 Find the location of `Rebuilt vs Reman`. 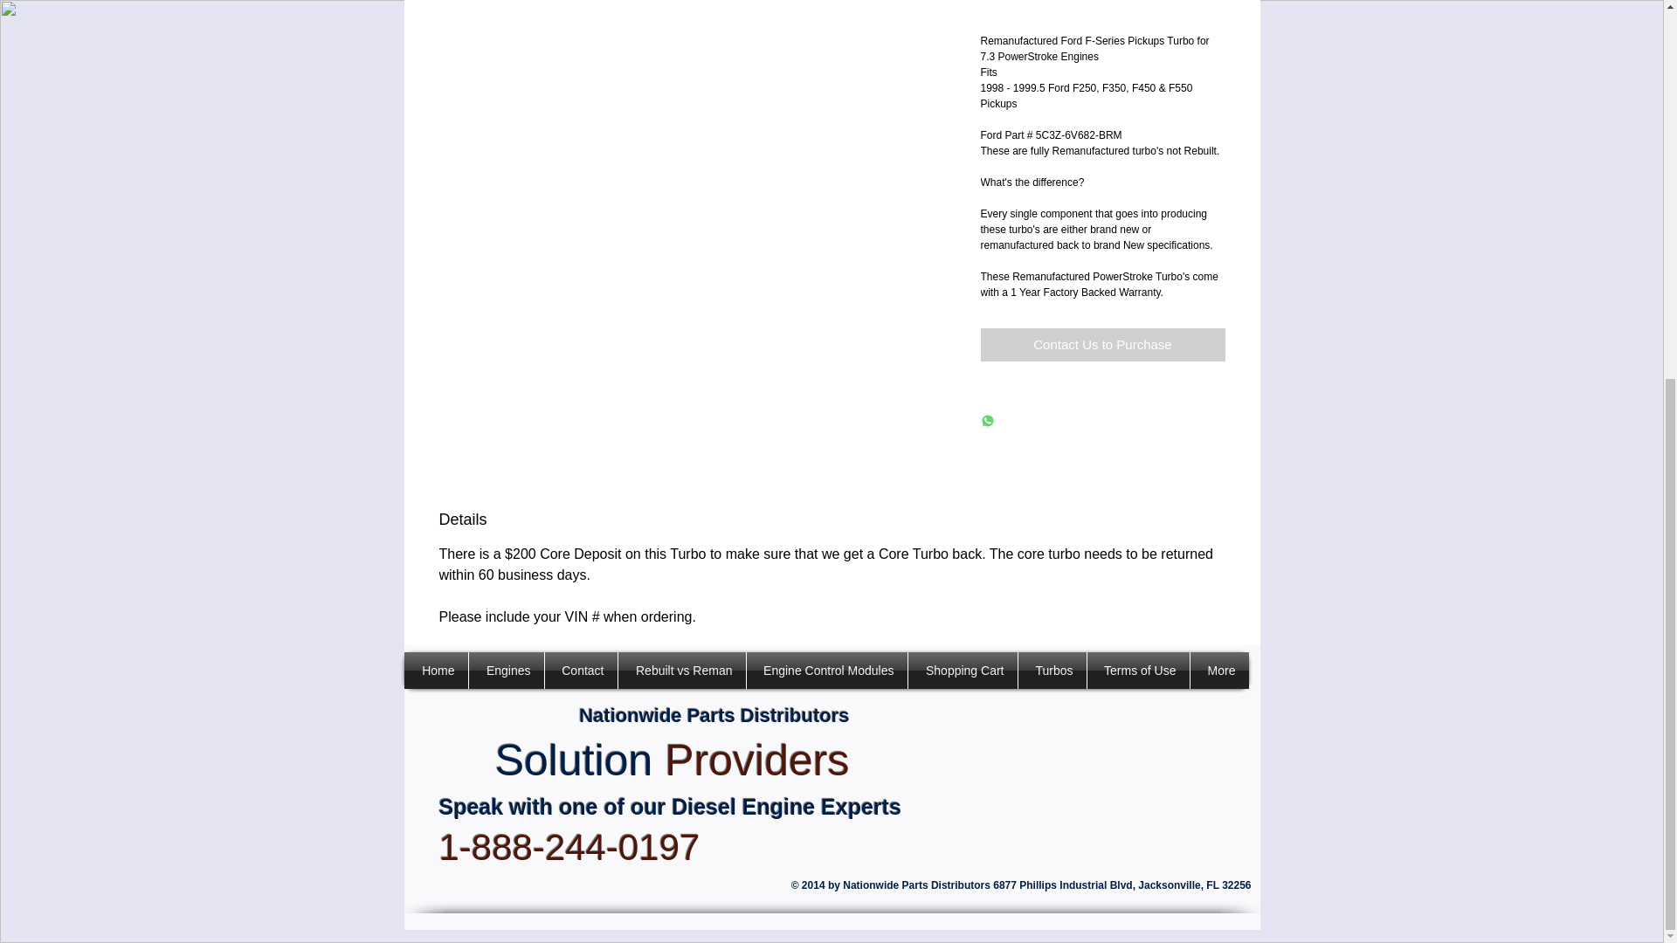

Rebuilt vs Reman is located at coordinates (682, 671).